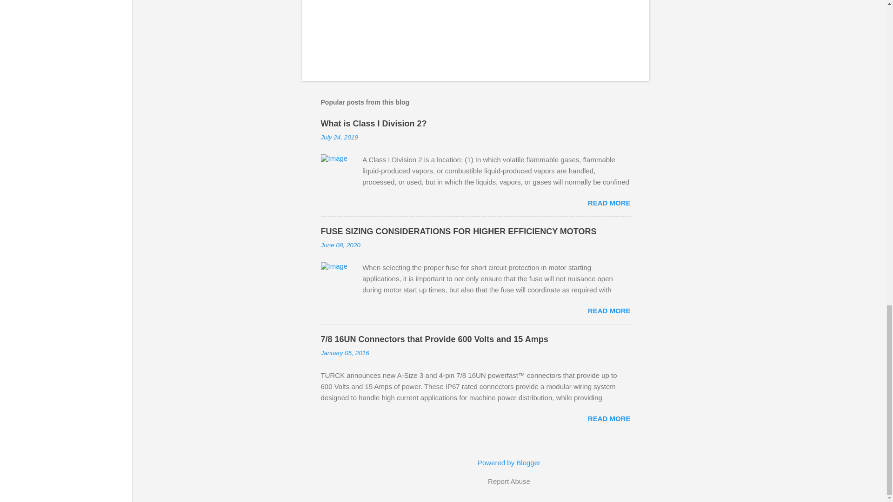  I want to click on July 24, 2019, so click(339, 138).